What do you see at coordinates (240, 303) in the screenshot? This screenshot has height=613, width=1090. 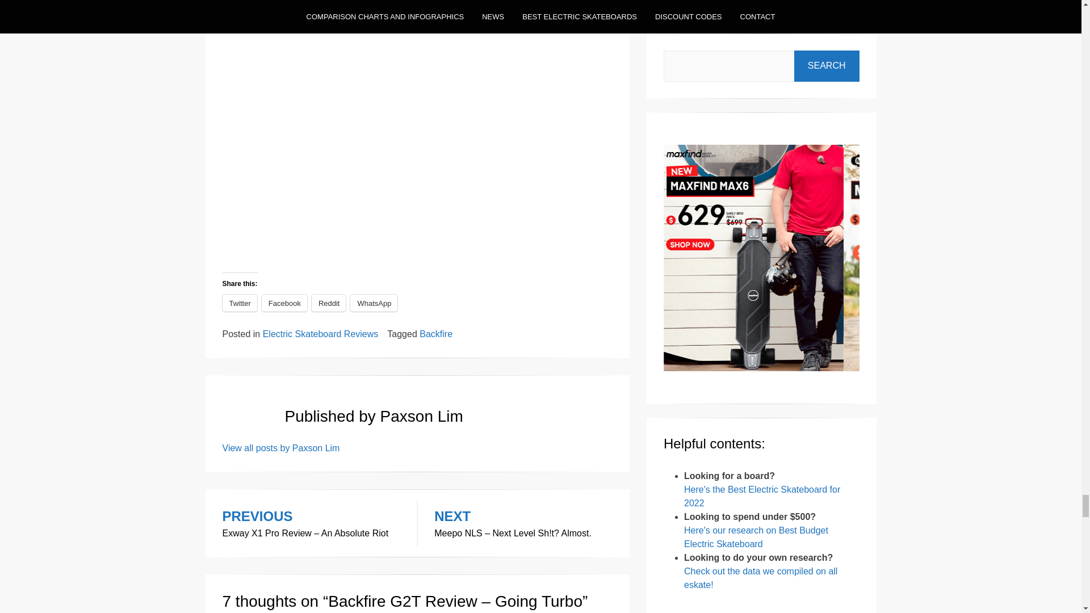 I see `Twitter` at bounding box center [240, 303].